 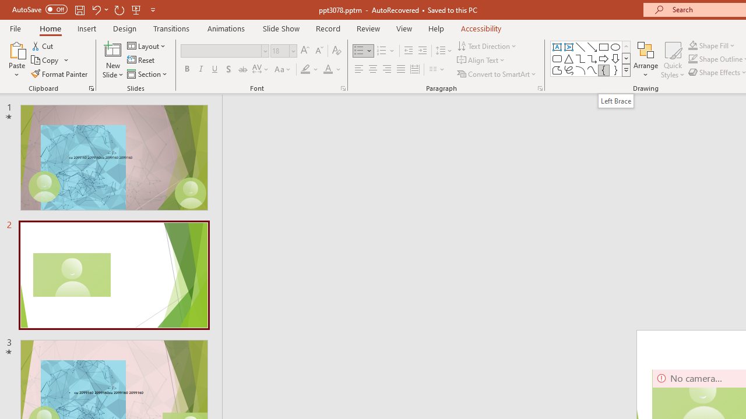 I want to click on Underline, so click(x=215, y=70).